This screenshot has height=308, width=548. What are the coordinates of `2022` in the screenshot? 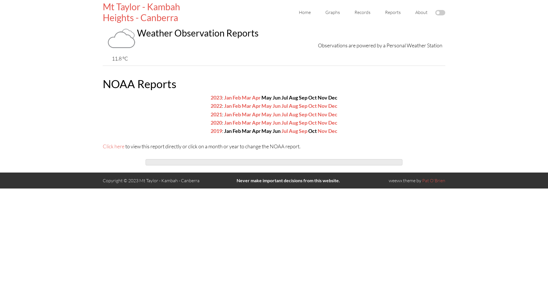 It's located at (216, 106).